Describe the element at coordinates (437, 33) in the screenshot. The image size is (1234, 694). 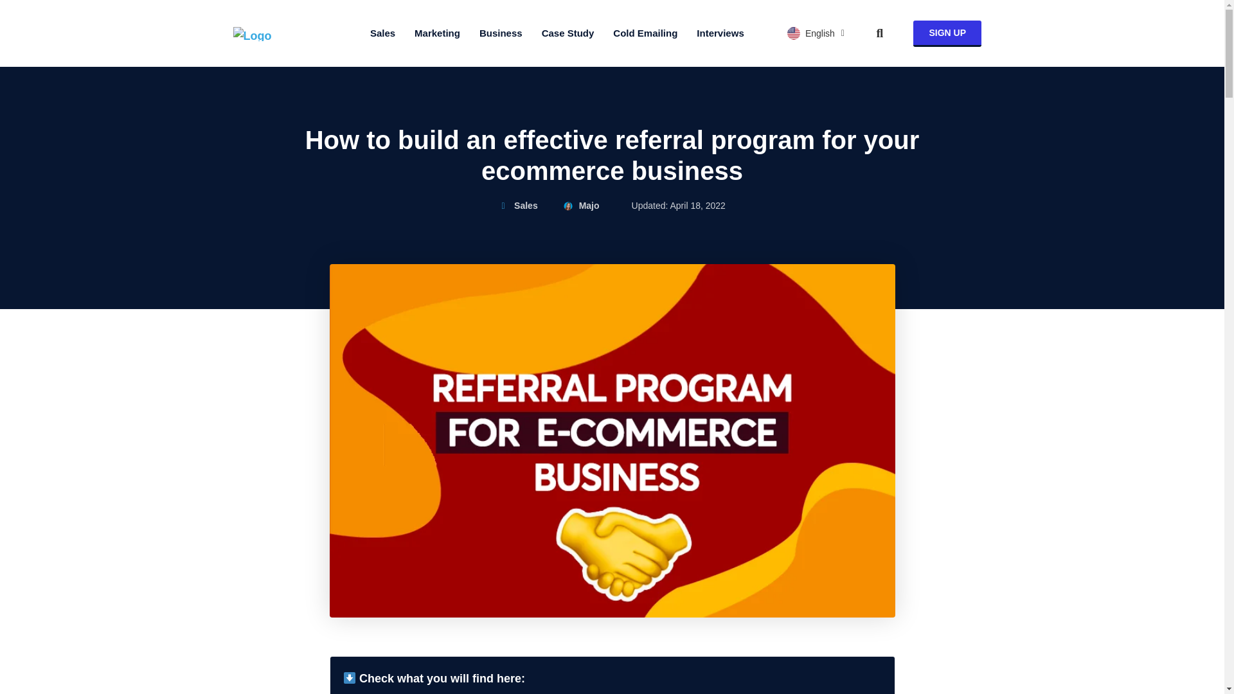
I see `Marketing` at that location.